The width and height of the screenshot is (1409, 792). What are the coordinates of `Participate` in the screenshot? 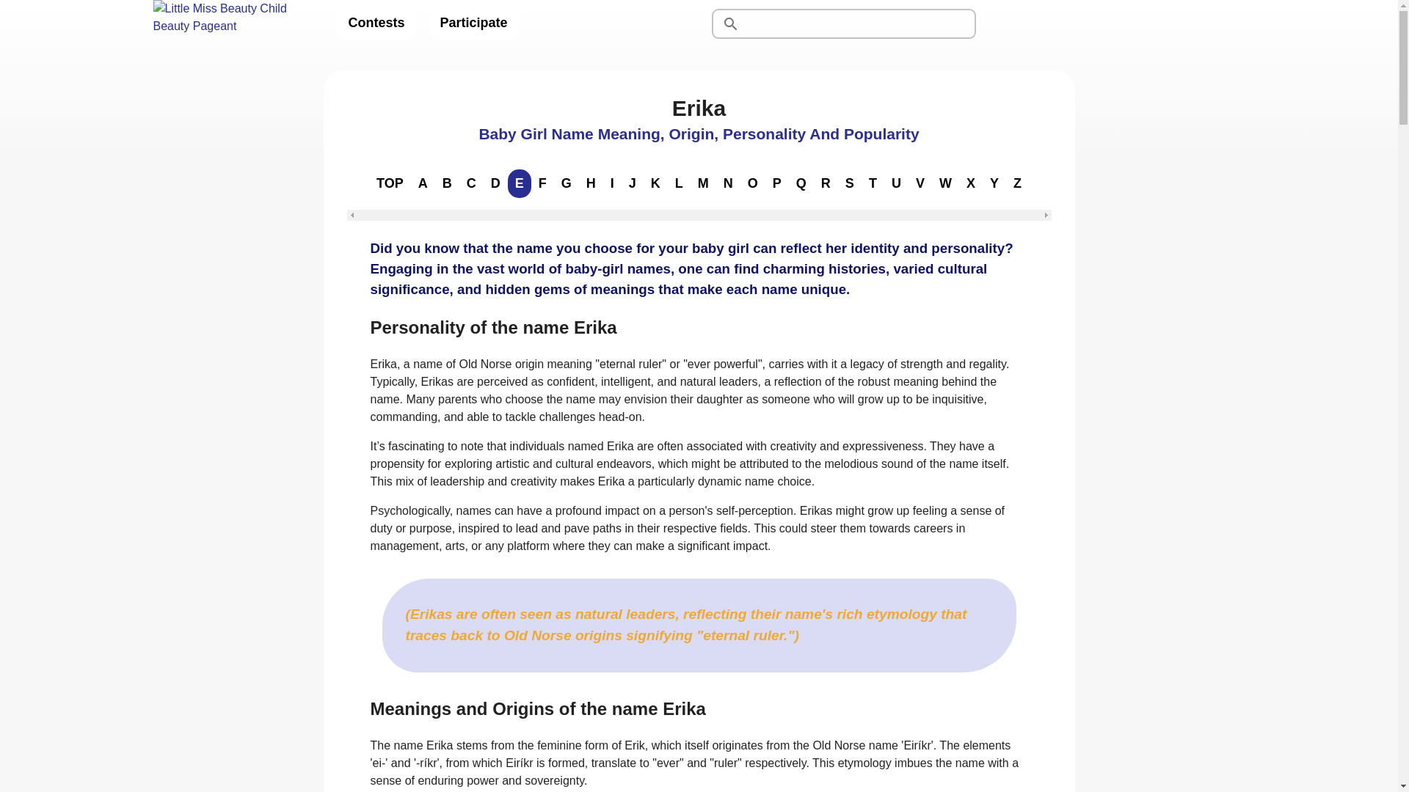 It's located at (474, 23).